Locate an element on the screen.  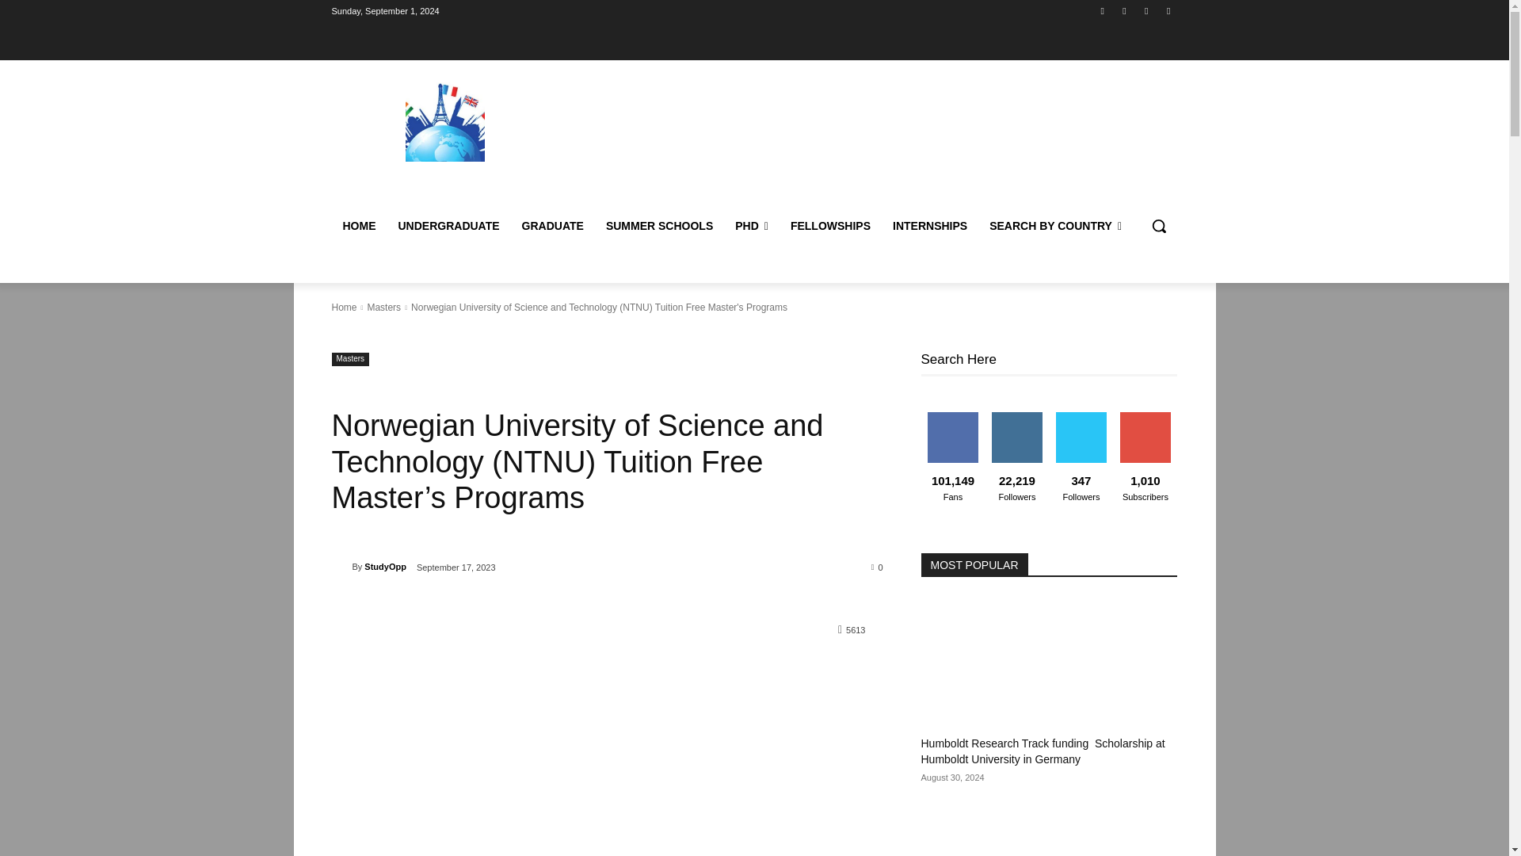
View all posts in Masters is located at coordinates (383, 308).